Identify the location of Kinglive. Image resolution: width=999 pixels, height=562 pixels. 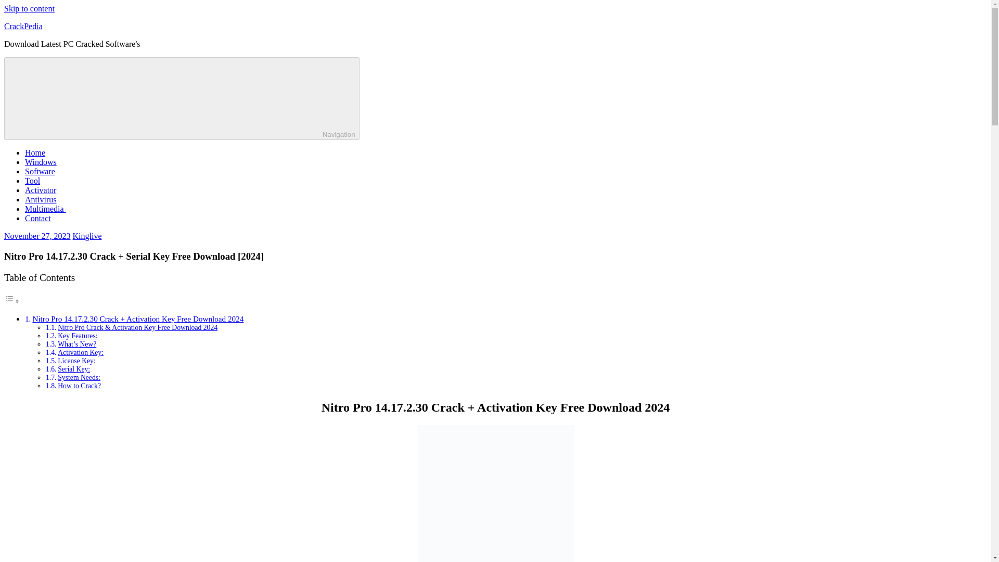
(87, 236).